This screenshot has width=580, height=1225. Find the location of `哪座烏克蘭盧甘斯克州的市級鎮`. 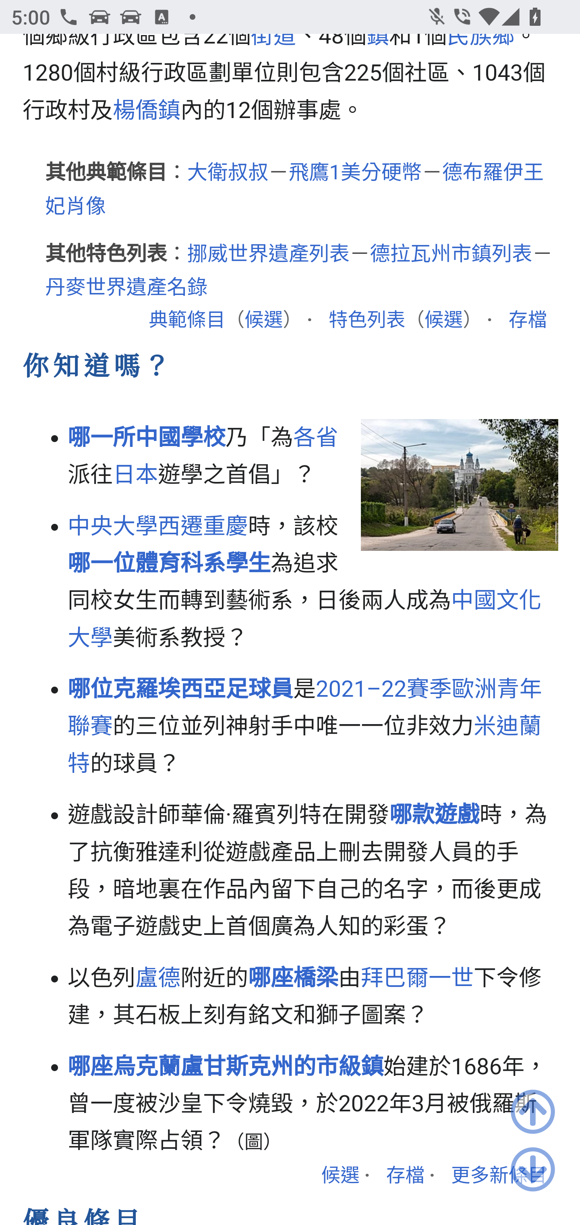

哪座烏克蘭盧甘斯克州的市級鎮 is located at coordinates (226, 1067).